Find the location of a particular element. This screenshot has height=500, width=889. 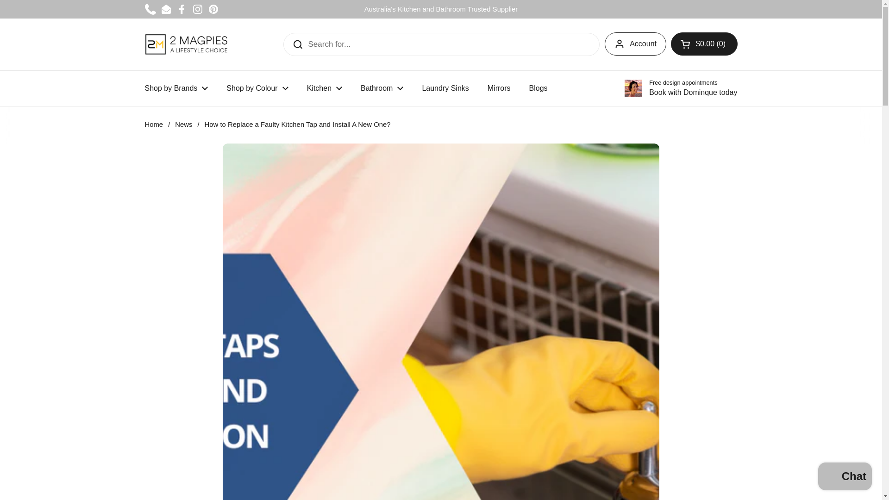

Email is located at coordinates (166, 9).